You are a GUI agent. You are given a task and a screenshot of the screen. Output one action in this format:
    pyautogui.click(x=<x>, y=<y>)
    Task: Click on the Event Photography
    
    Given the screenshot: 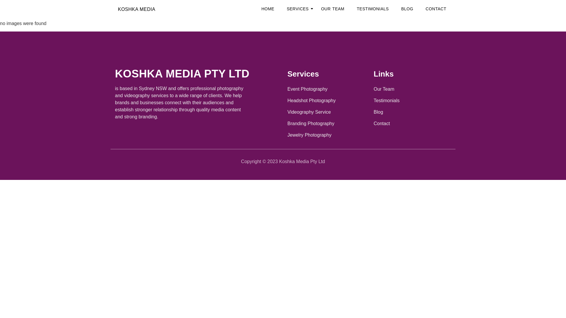 What is the action you would take?
    pyautogui.click(x=326, y=89)
    